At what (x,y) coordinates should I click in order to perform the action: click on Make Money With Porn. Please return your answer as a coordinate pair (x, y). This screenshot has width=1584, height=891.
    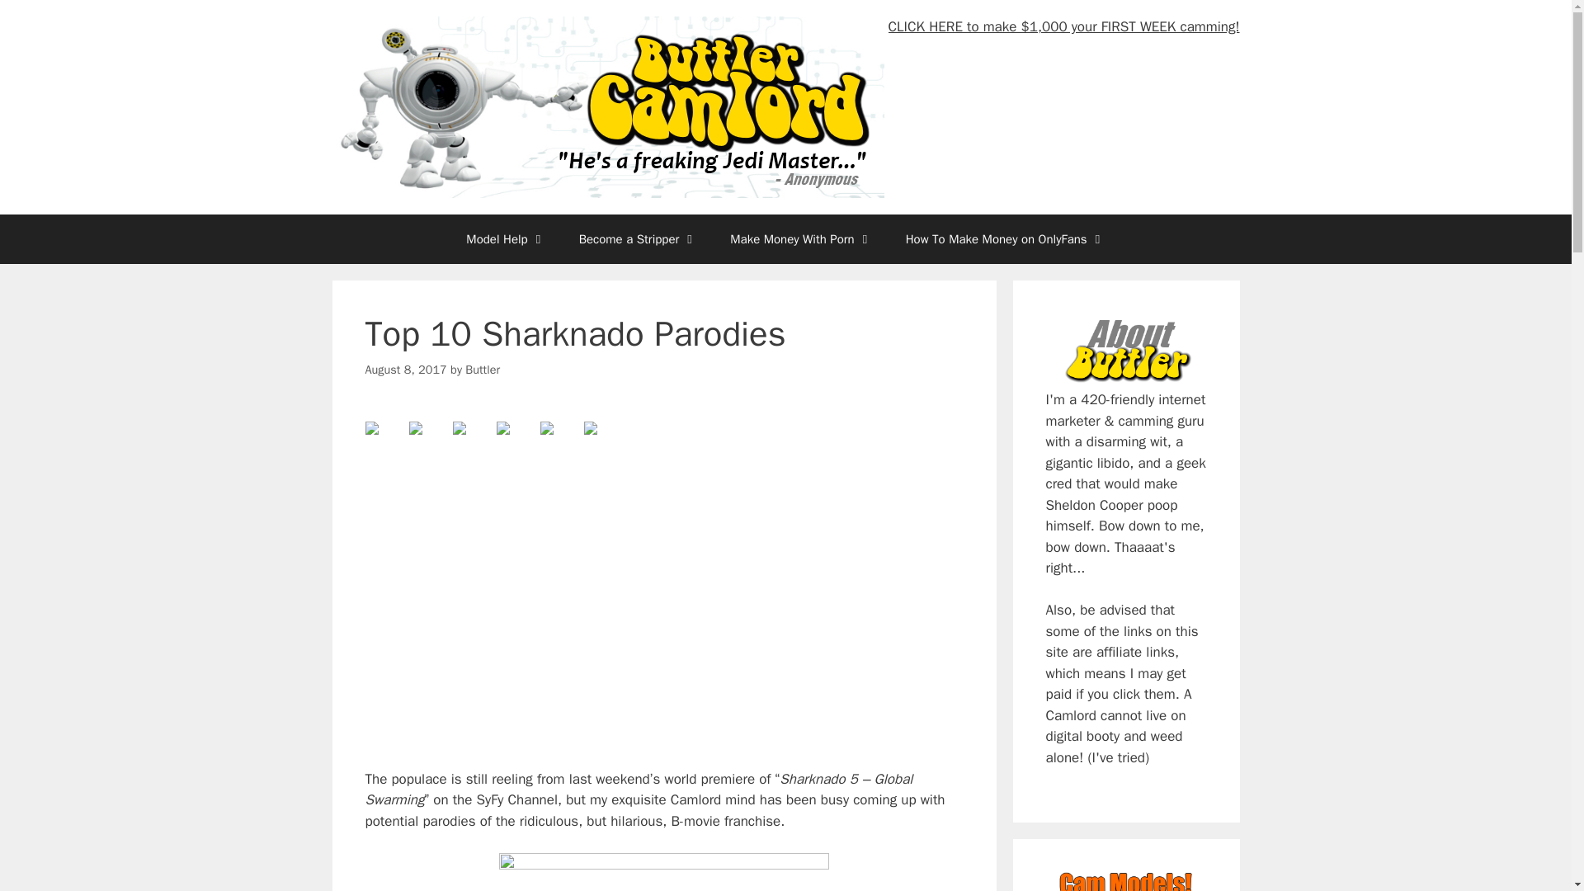
    Looking at the image, I should click on (801, 239).